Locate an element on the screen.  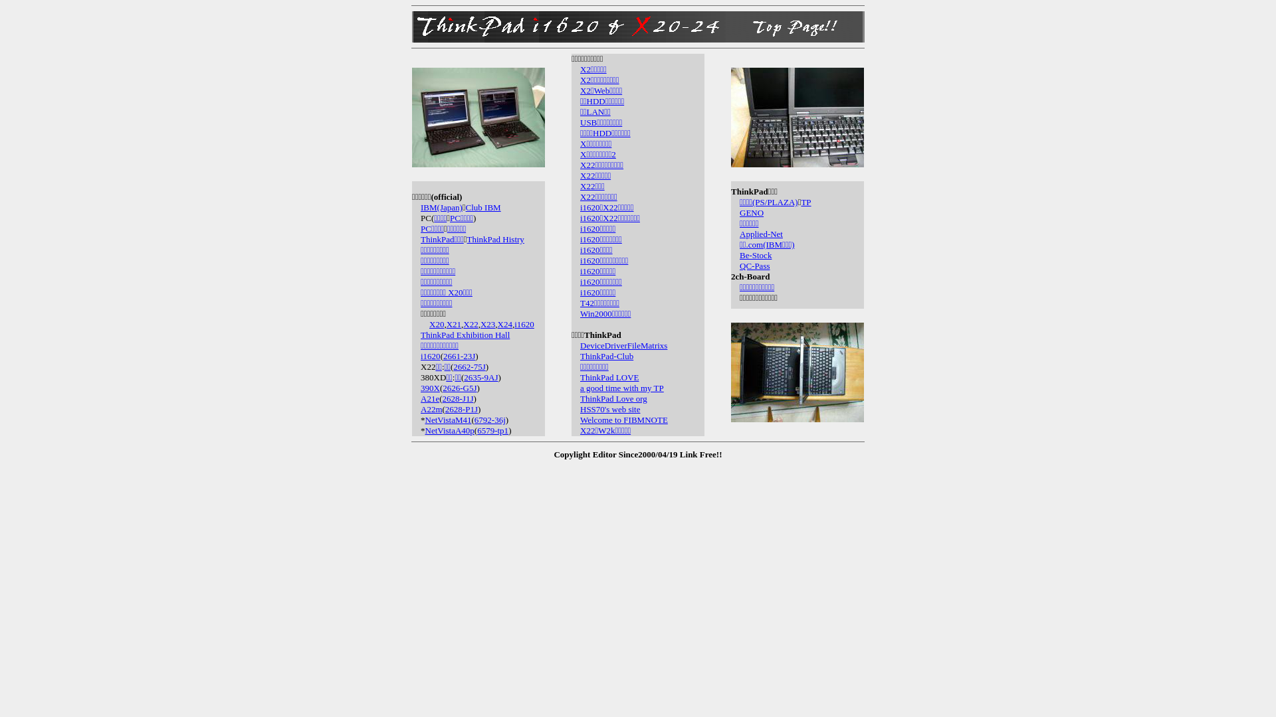
HSS70's web site is located at coordinates (610, 408).